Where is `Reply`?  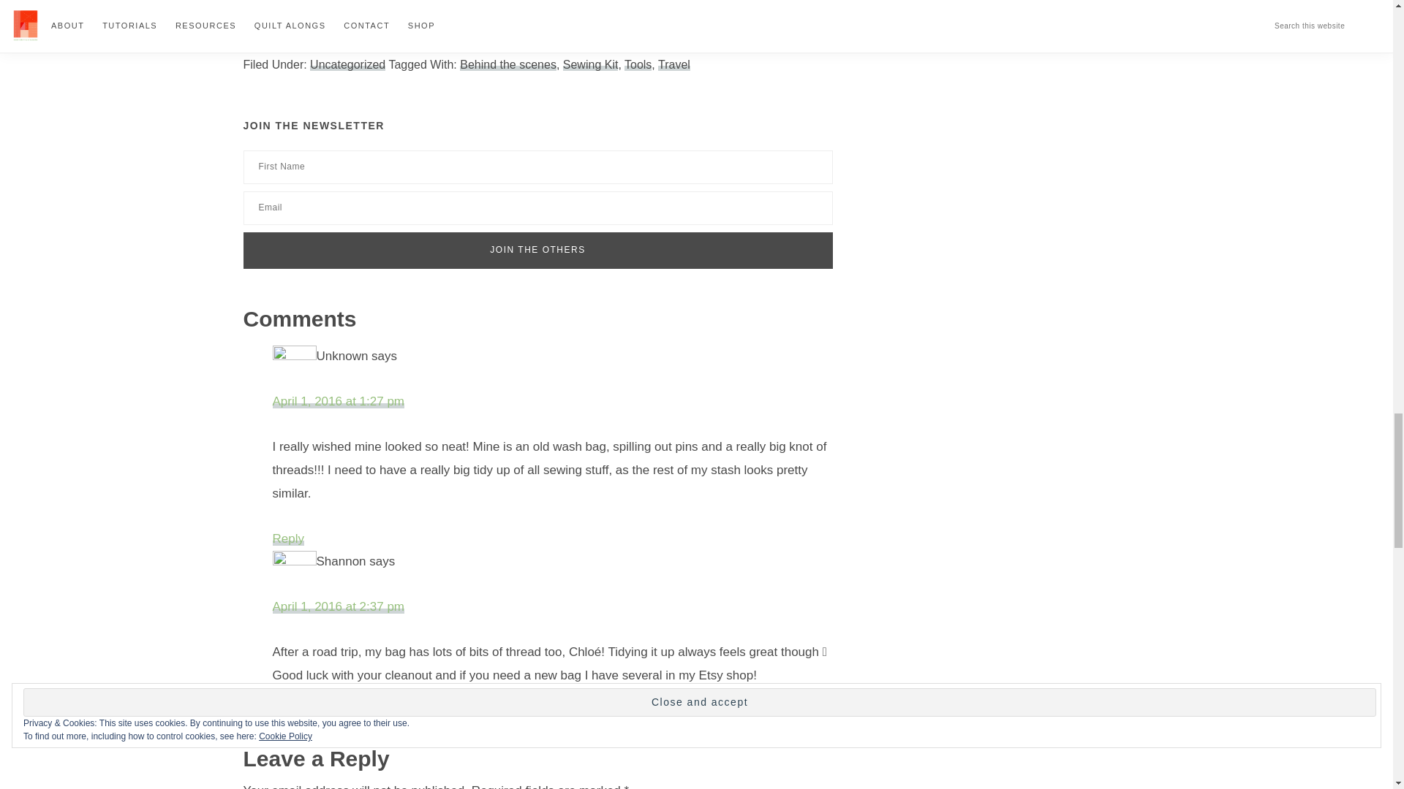
Reply is located at coordinates (287, 538).